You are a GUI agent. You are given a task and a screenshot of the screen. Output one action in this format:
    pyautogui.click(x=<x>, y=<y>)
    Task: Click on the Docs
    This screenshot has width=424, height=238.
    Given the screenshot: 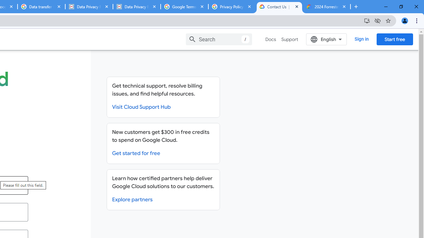 What is the action you would take?
    pyautogui.click(x=271, y=39)
    